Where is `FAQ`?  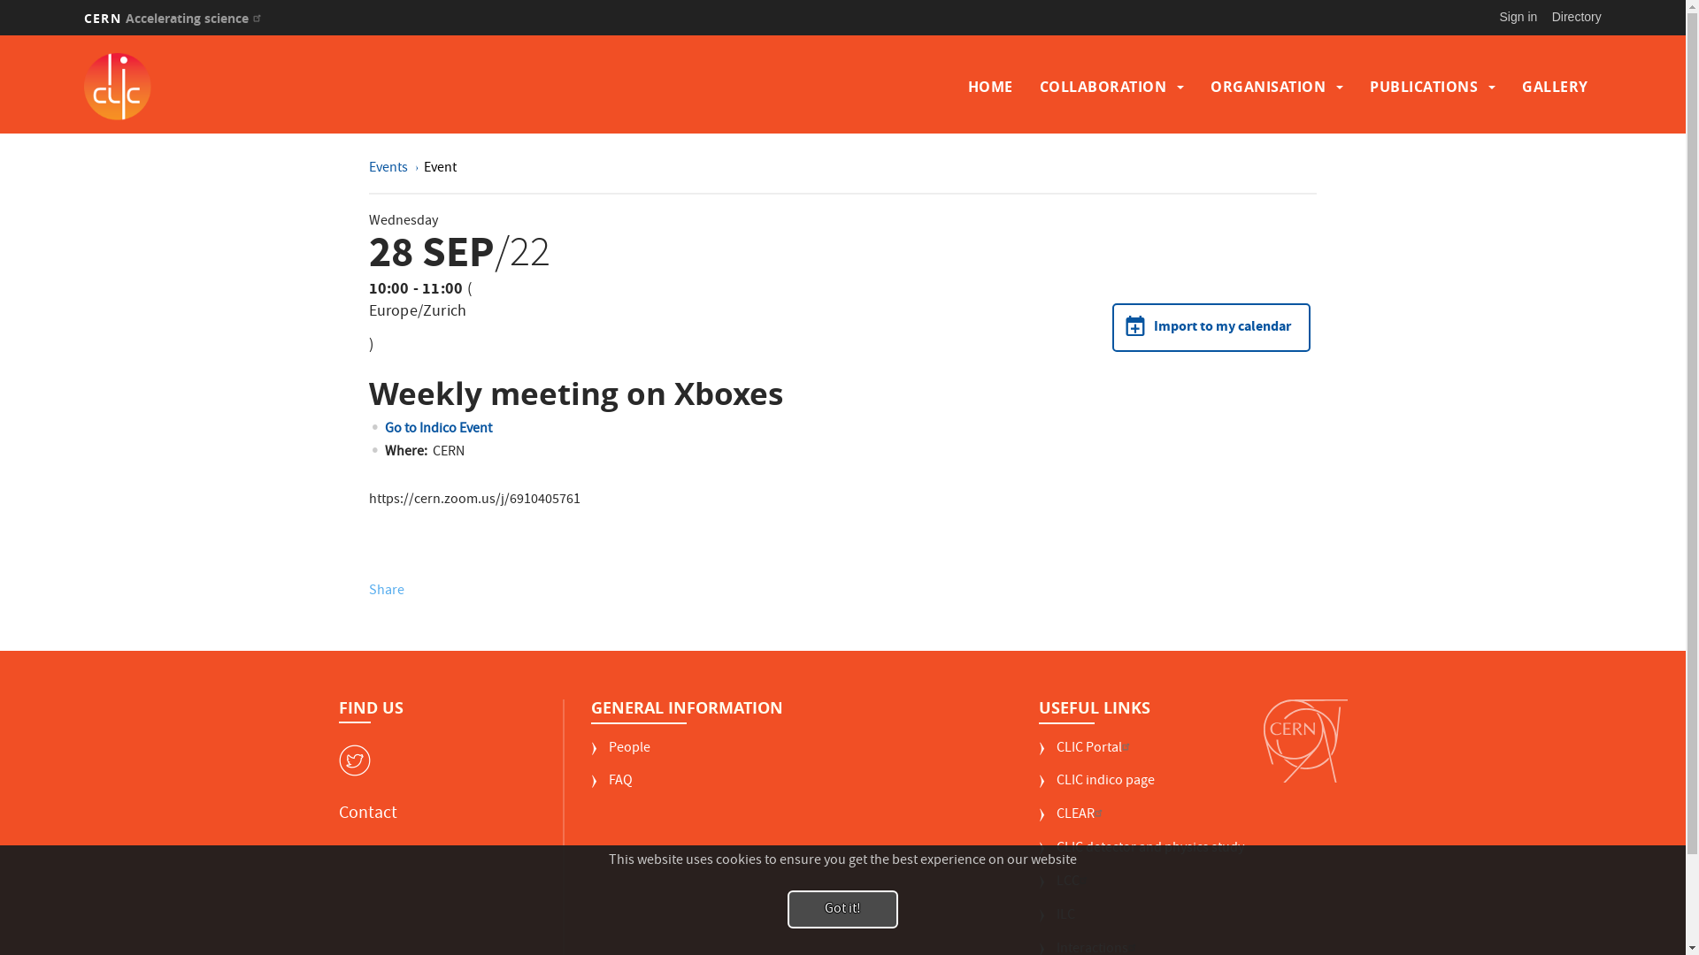 FAQ is located at coordinates (612, 789).